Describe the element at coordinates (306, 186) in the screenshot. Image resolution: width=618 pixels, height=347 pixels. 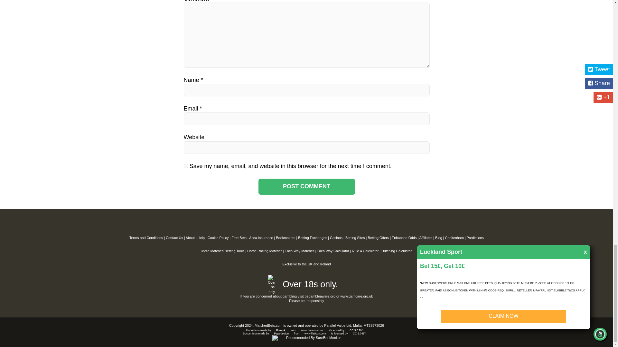
I see `Post Comment` at that location.